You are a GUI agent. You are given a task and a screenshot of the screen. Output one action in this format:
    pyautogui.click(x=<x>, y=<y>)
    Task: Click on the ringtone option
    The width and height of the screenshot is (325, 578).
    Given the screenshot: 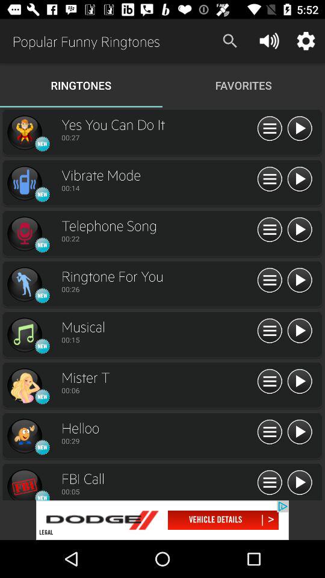 What is the action you would take?
    pyautogui.click(x=24, y=284)
    